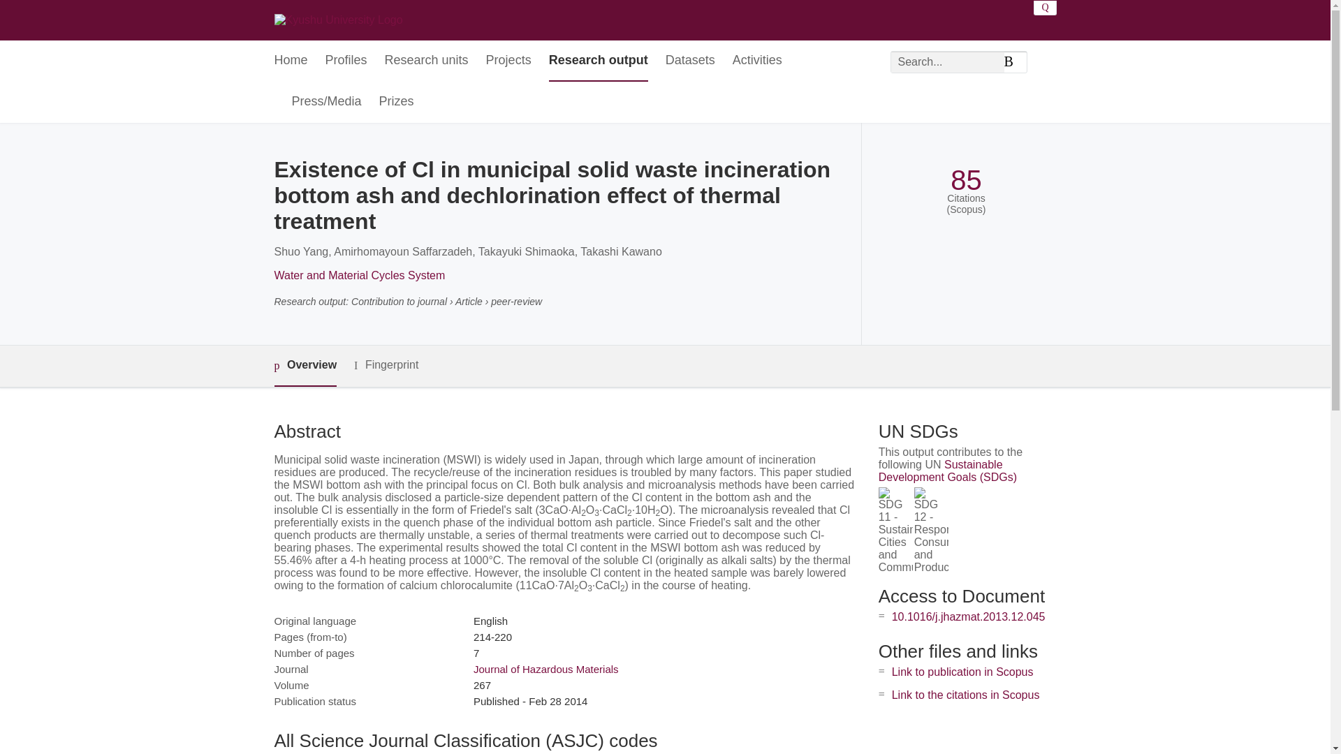 Image resolution: width=1341 pixels, height=754 pixels. What do you see at coordinates (966, 180) in the screenshot?
I see `85` at bounding box center [966, 180].